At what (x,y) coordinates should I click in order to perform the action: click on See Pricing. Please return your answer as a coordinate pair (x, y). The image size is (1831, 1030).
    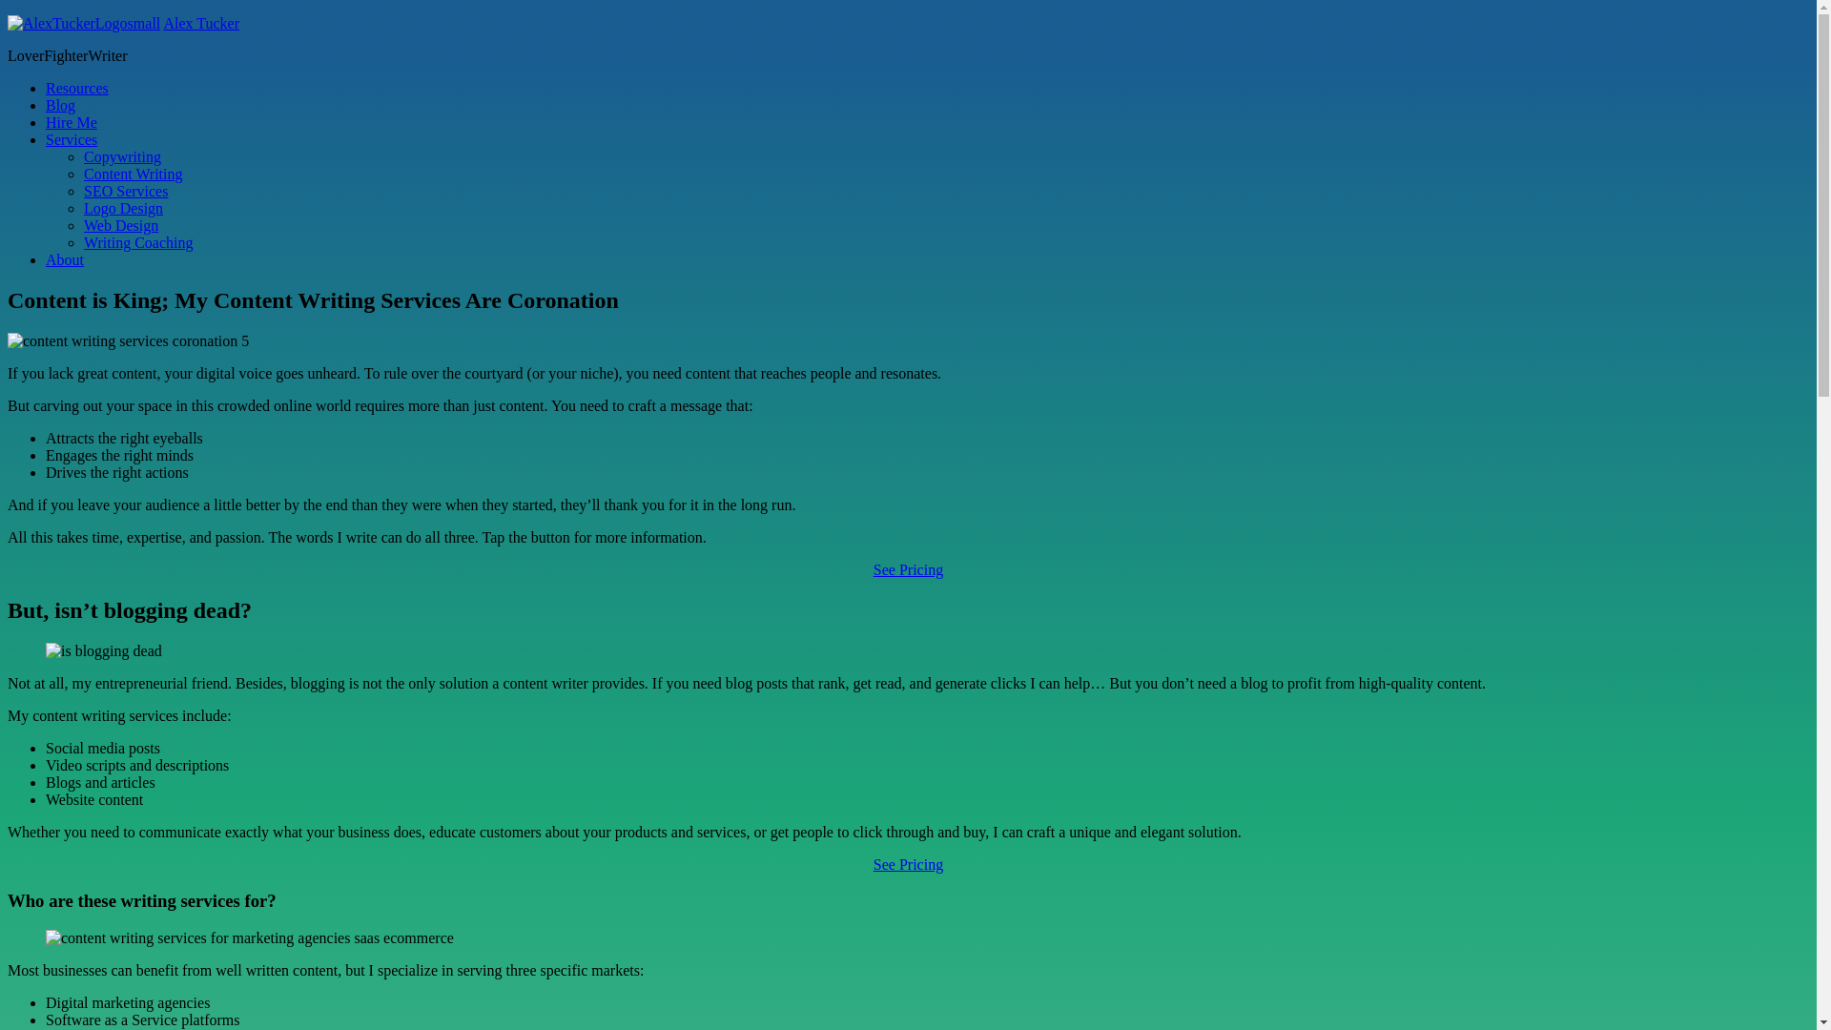
    Looking at the image, I should click on (908, 864).